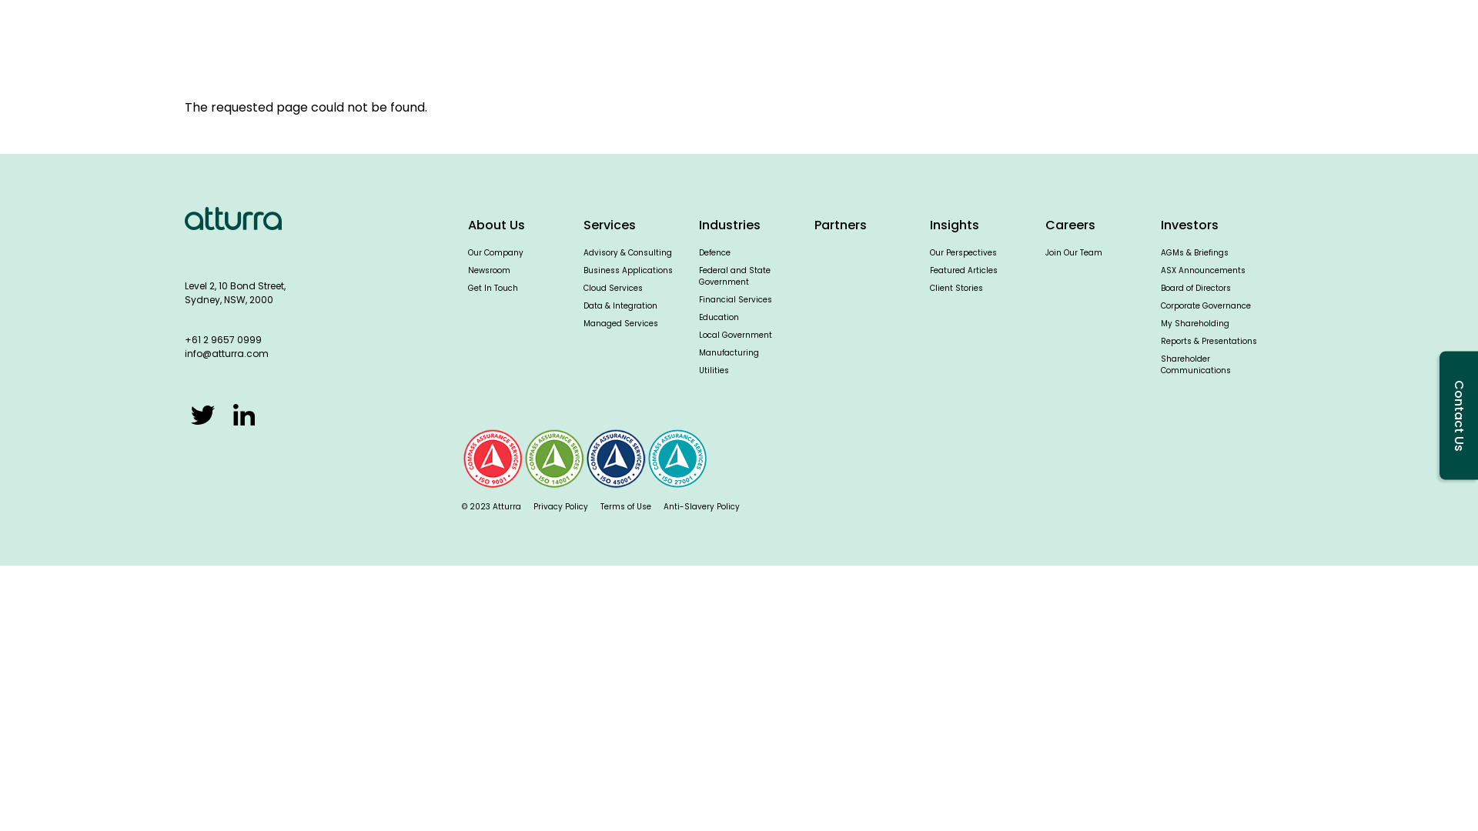  What do you see at coordinates (1205, 306) in the screenshot?
I see `Corporate Governance` at bounding box center [1205, 306].